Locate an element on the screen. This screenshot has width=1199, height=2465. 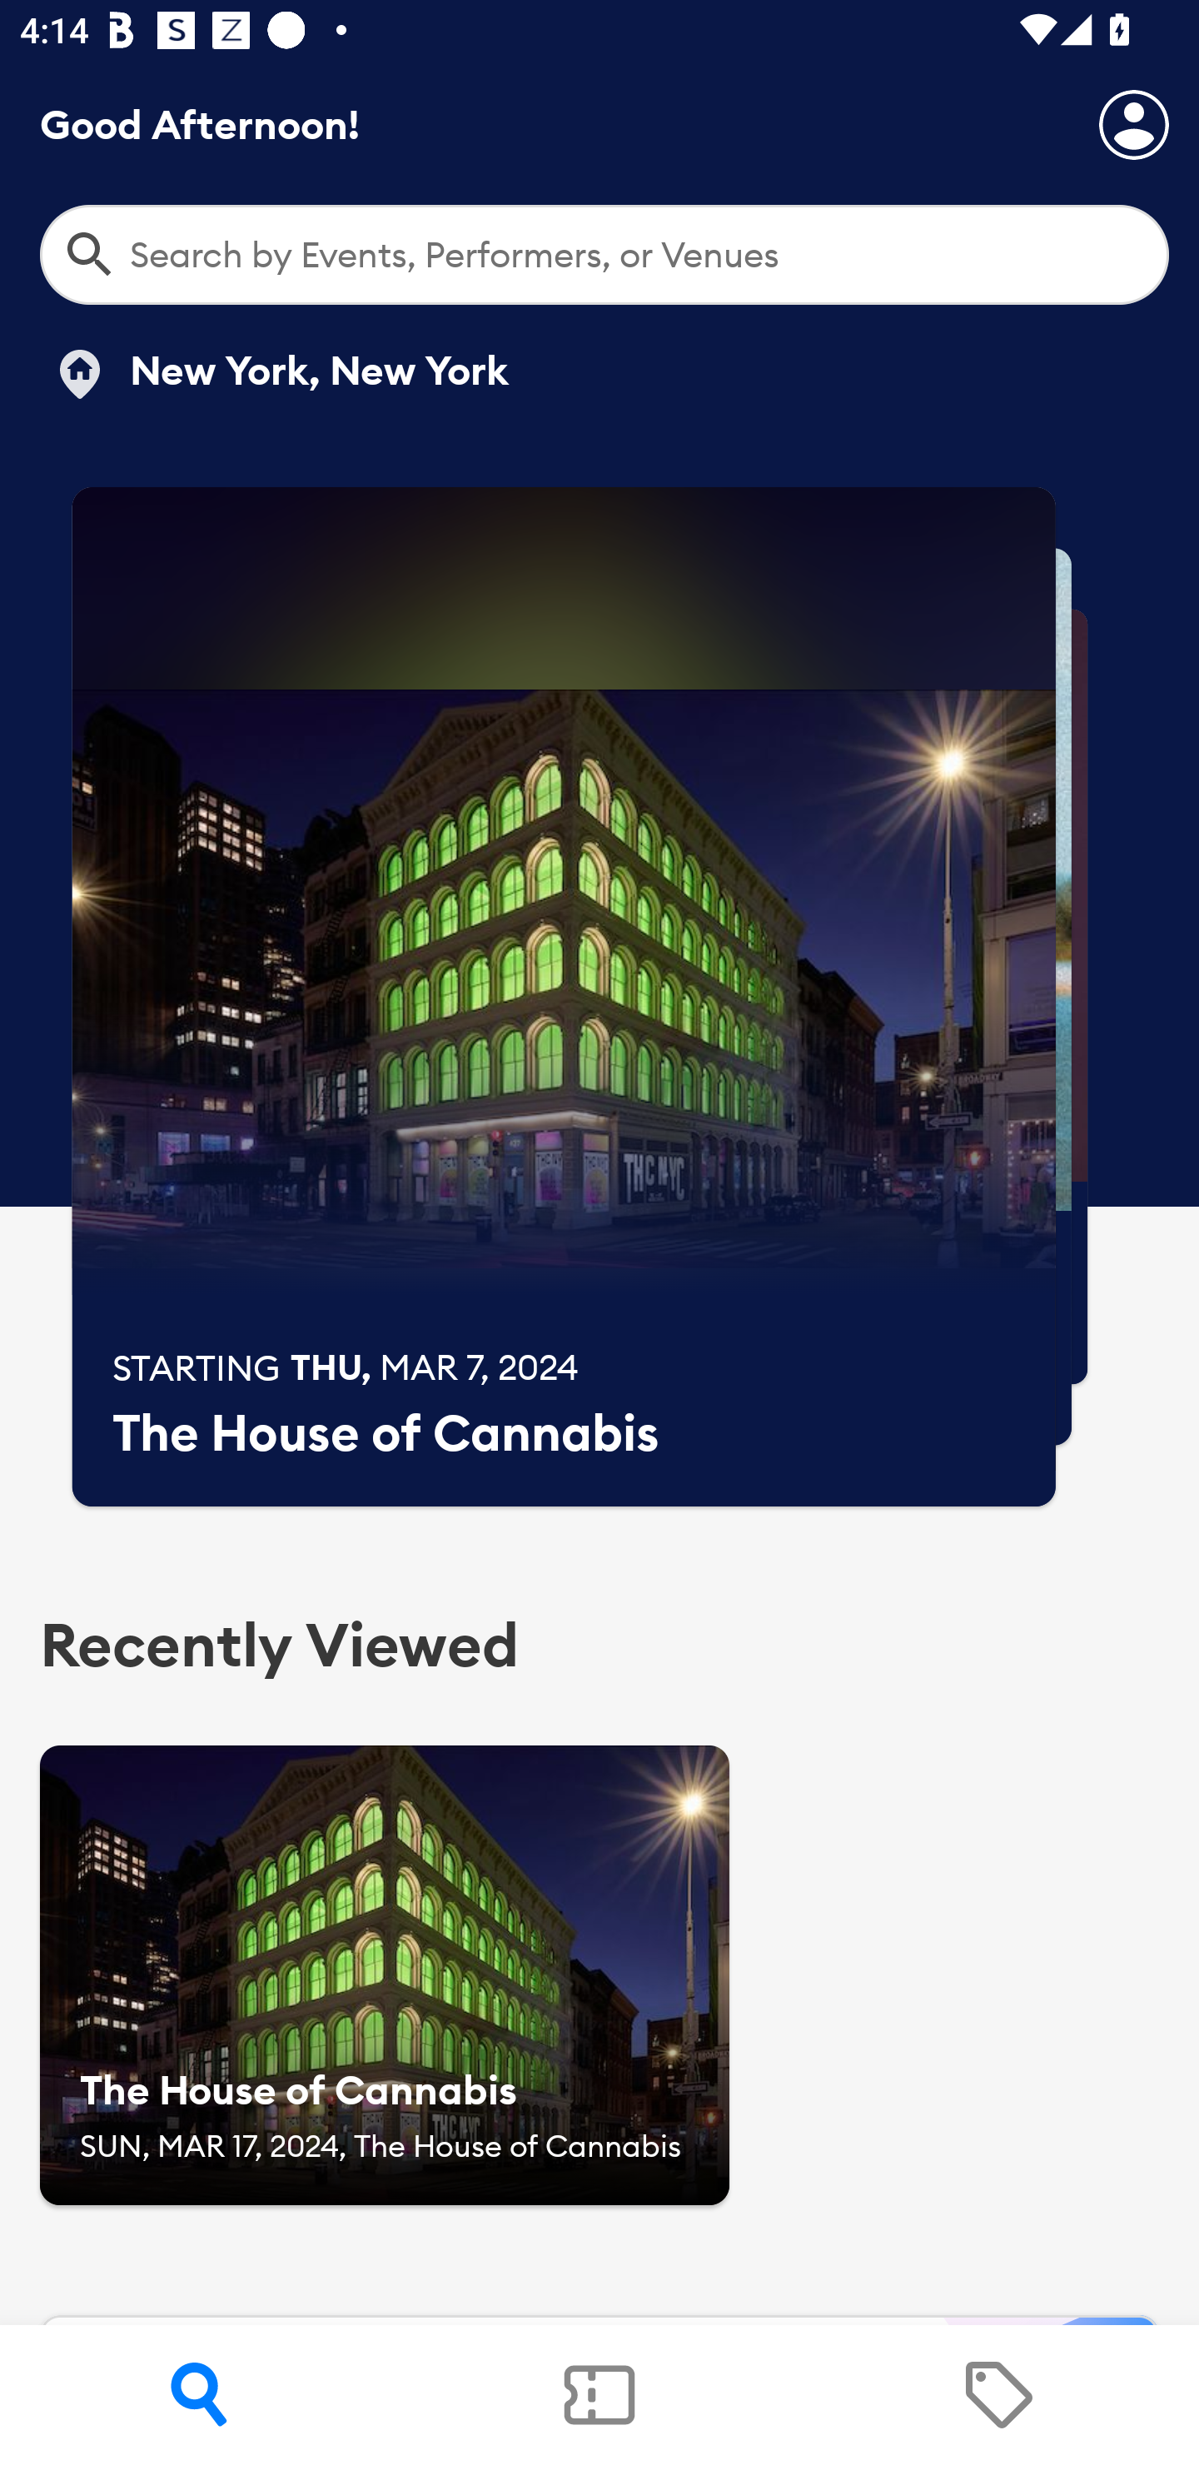
New York, New York is located at coordinates (279, 374).